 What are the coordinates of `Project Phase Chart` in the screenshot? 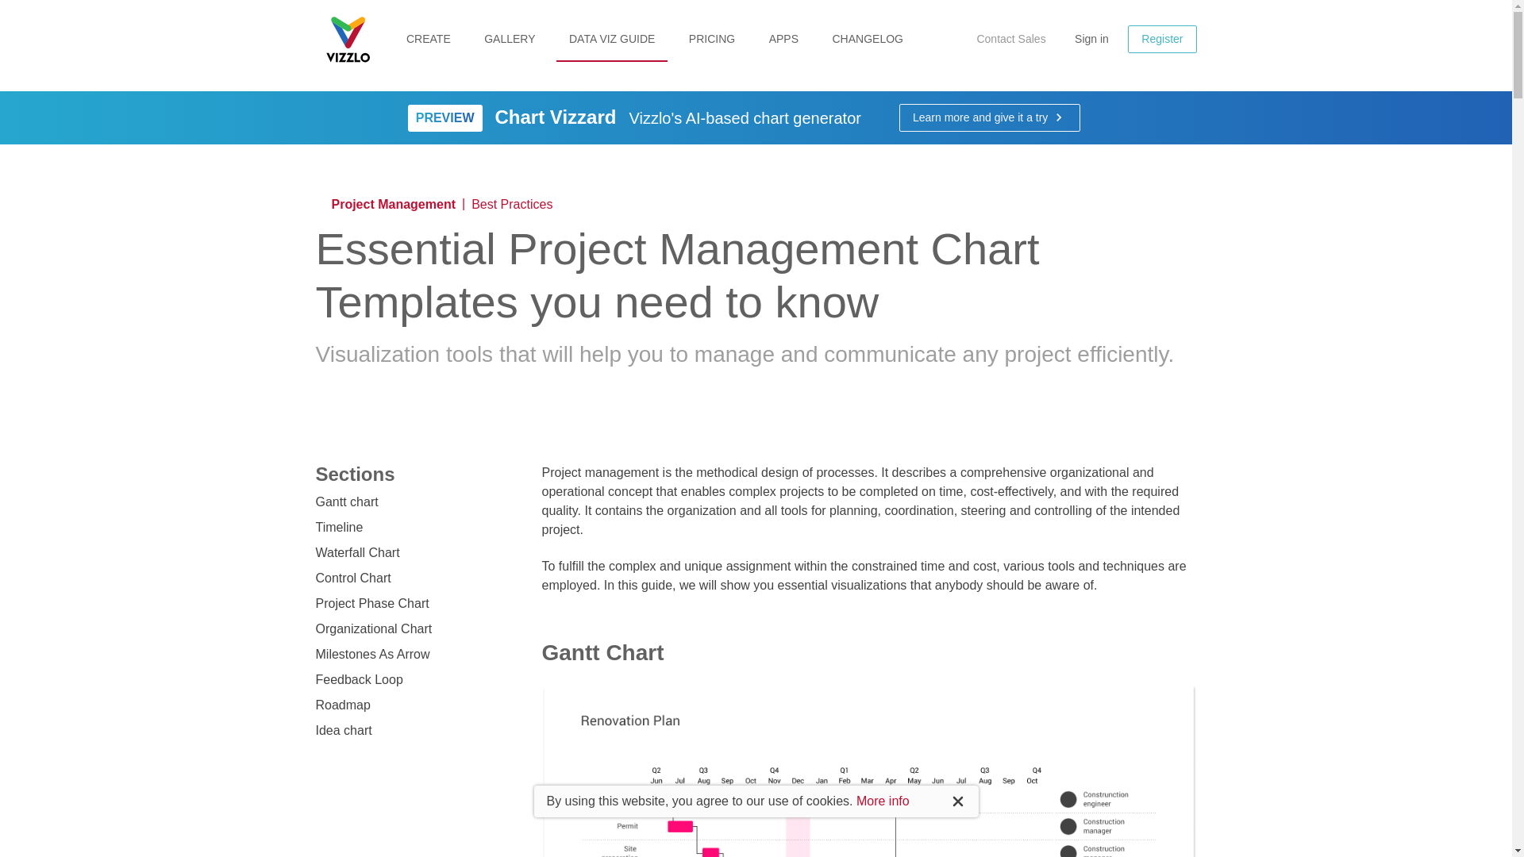 It's located at (372, 603).